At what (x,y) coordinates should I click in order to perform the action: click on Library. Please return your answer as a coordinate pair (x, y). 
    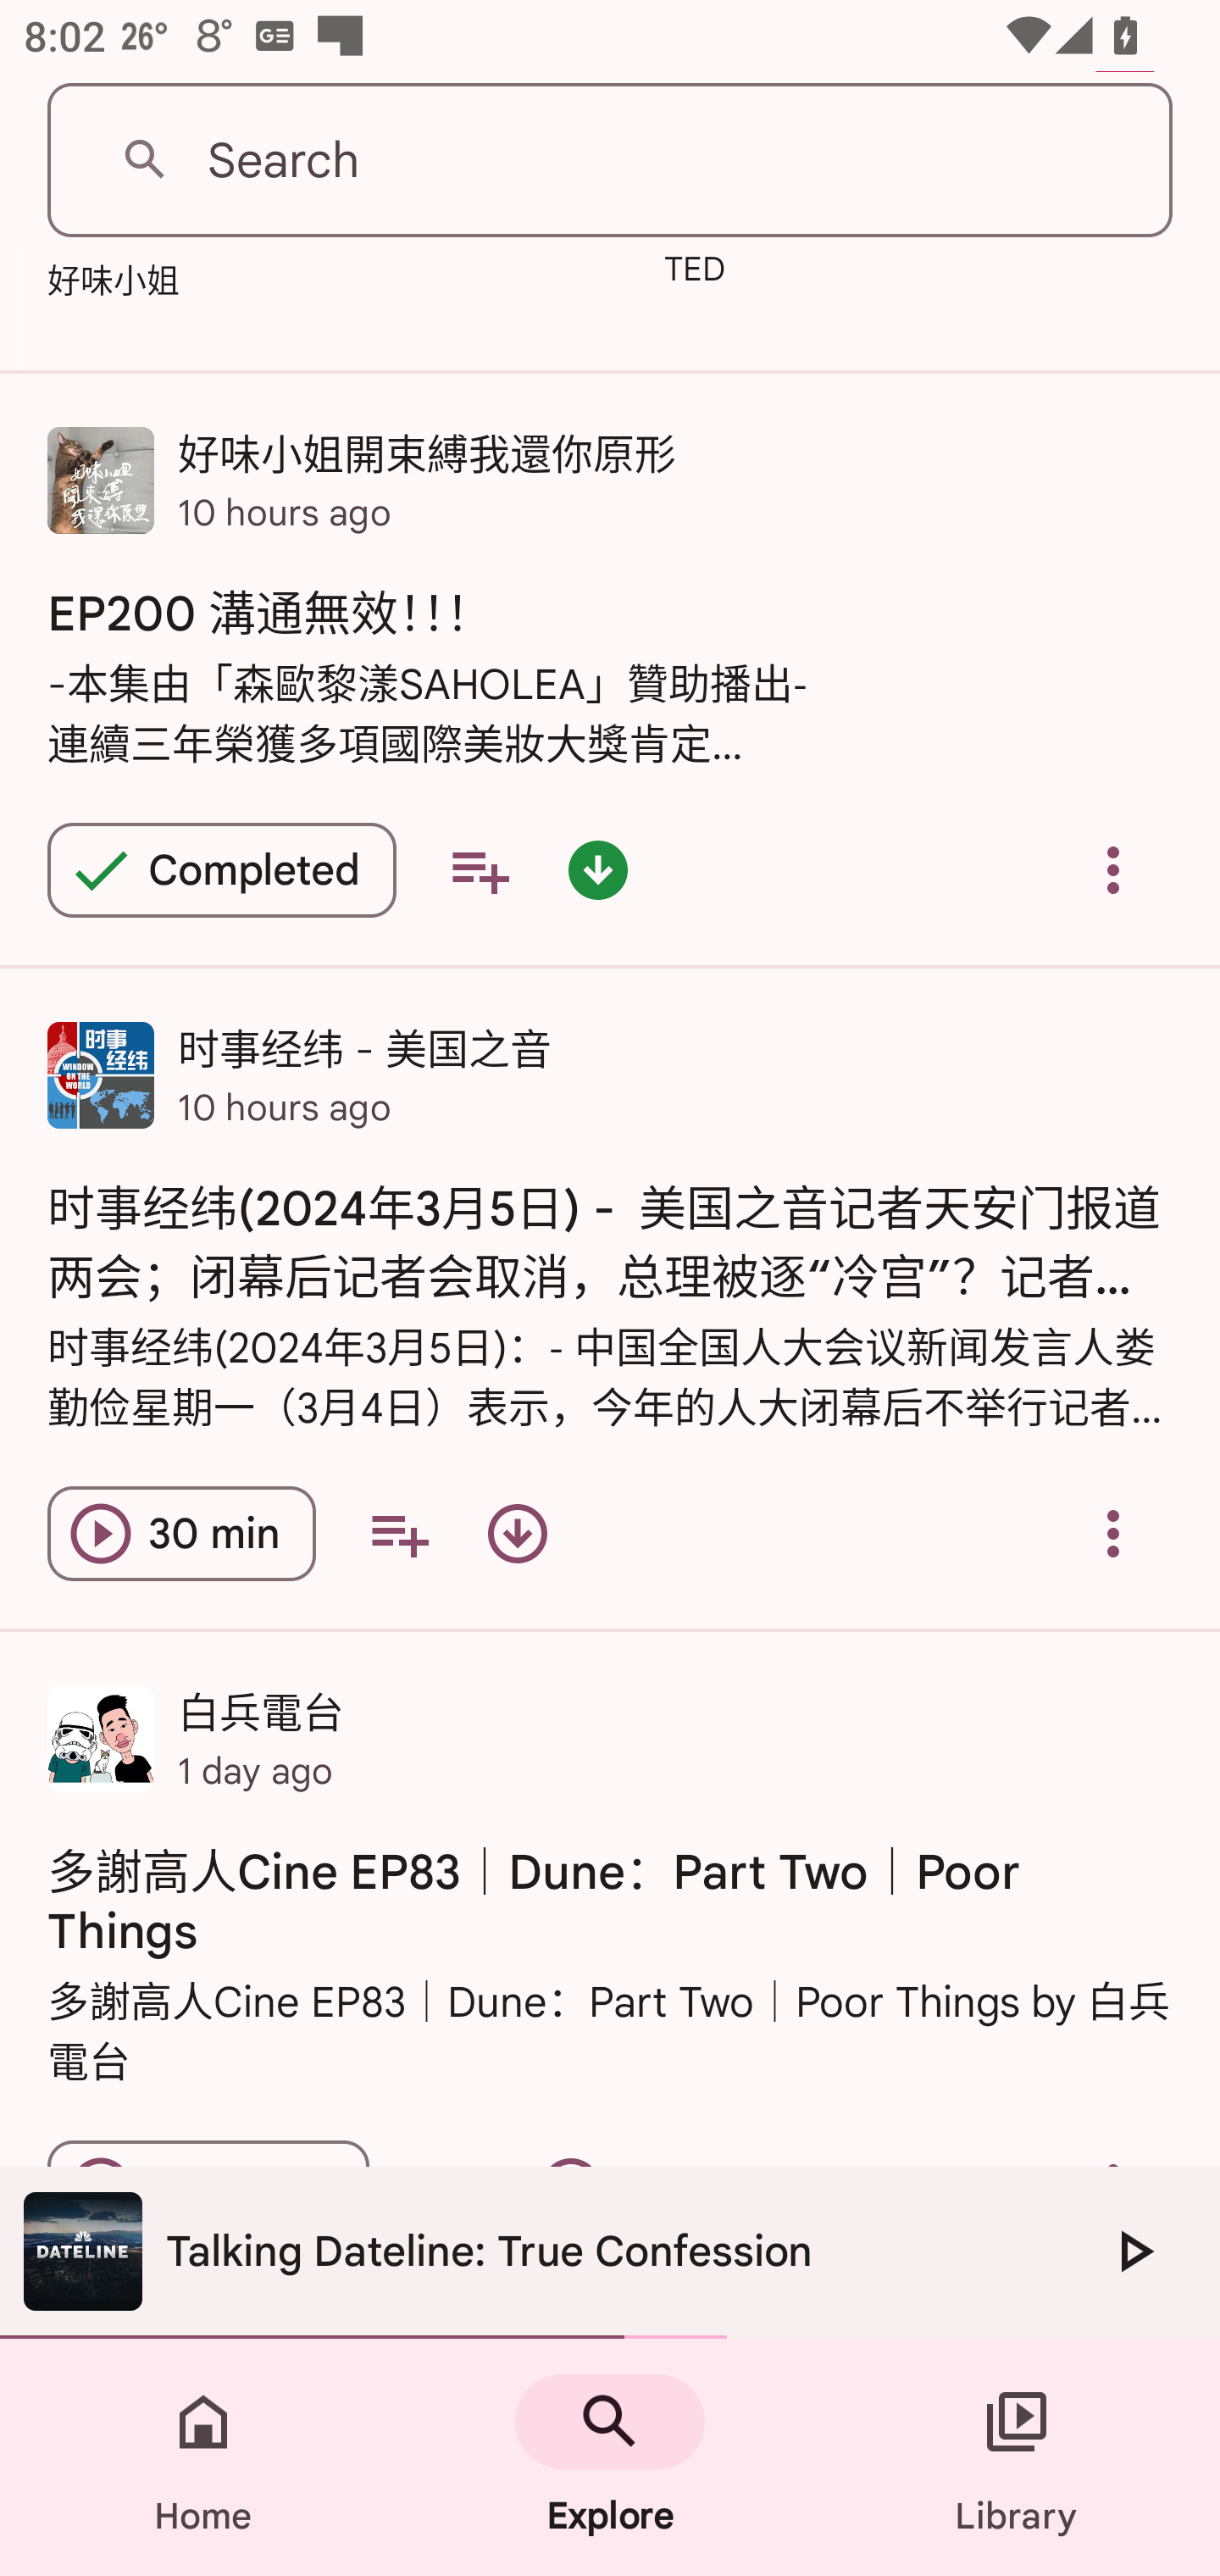
    Looking at the image, I should click on (1017, 2457).